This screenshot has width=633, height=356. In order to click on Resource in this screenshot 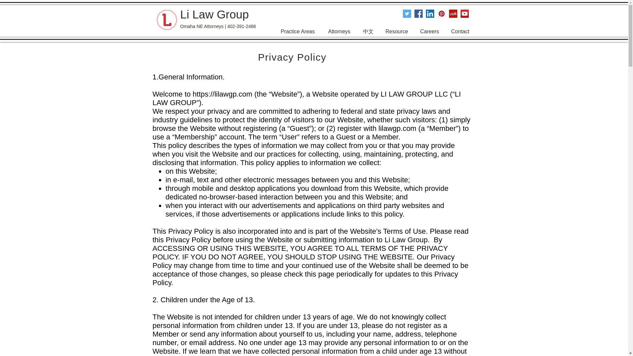, I will do `click(396, 32)`.